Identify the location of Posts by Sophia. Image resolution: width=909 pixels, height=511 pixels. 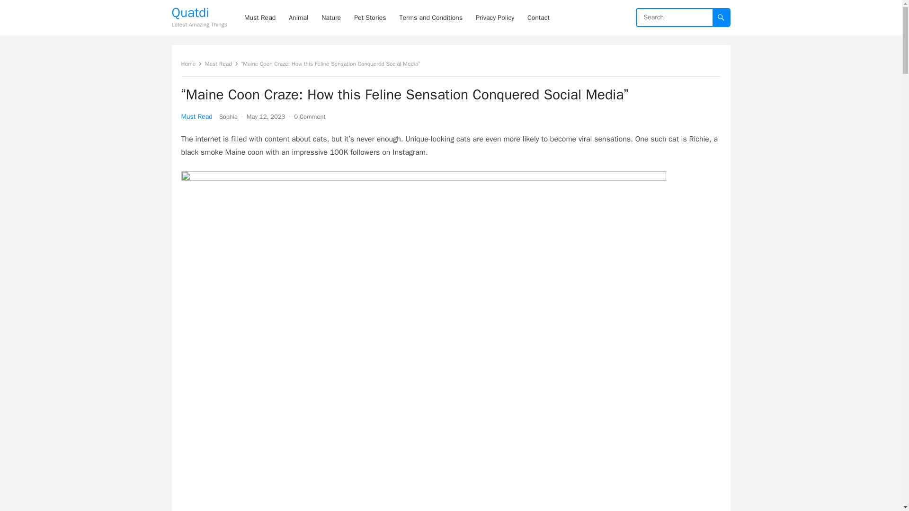
(228, 116).